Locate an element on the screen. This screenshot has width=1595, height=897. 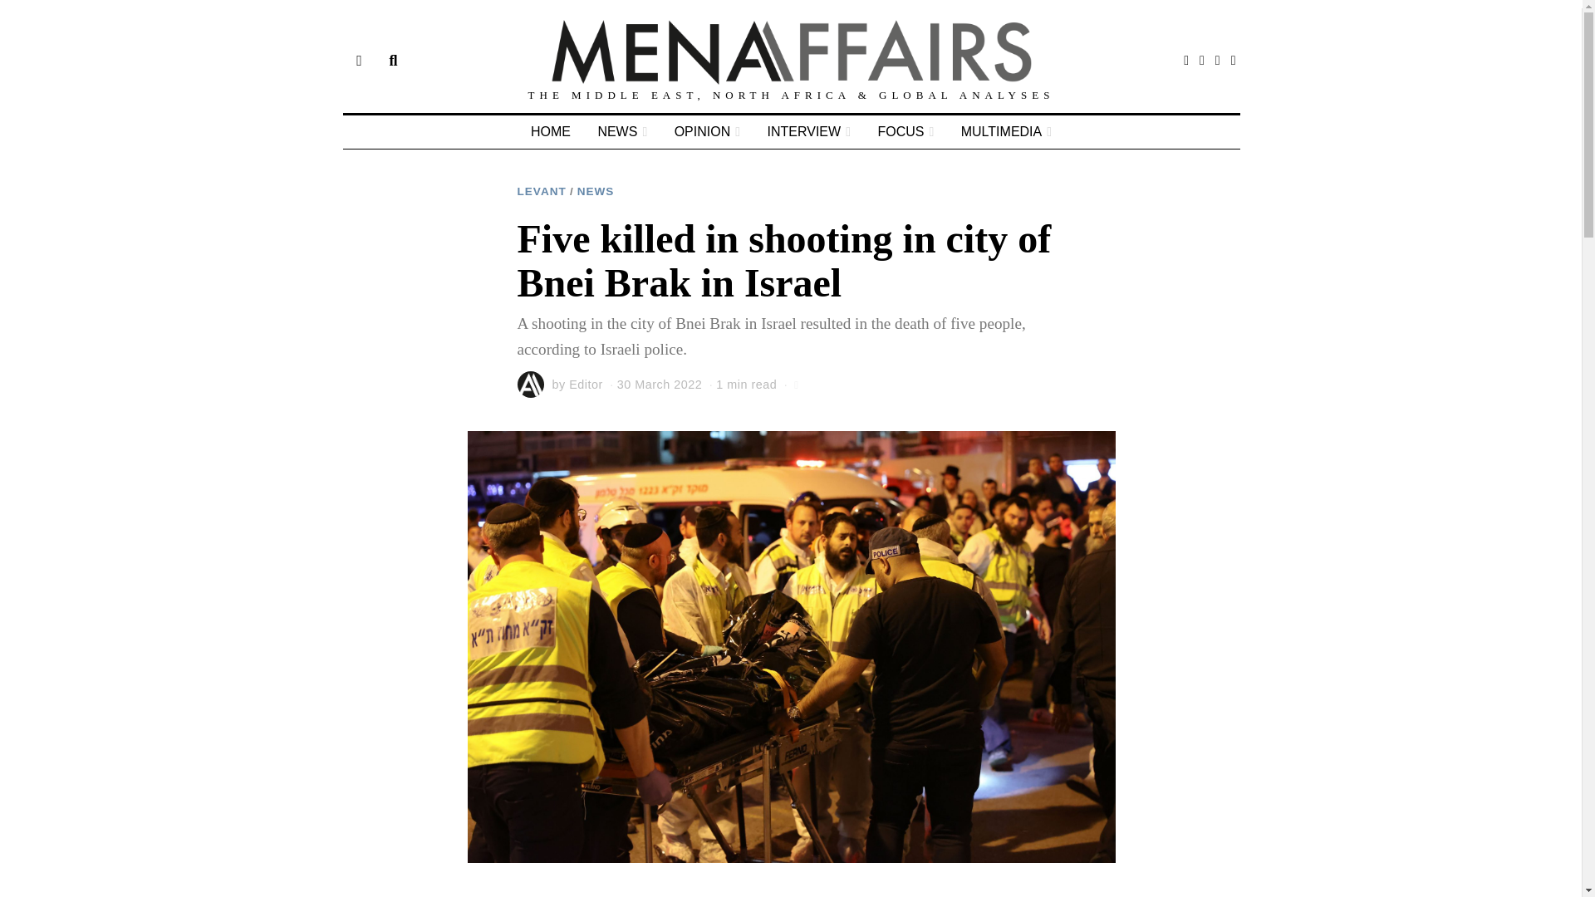
HOME is located at coordinates (550, 132).